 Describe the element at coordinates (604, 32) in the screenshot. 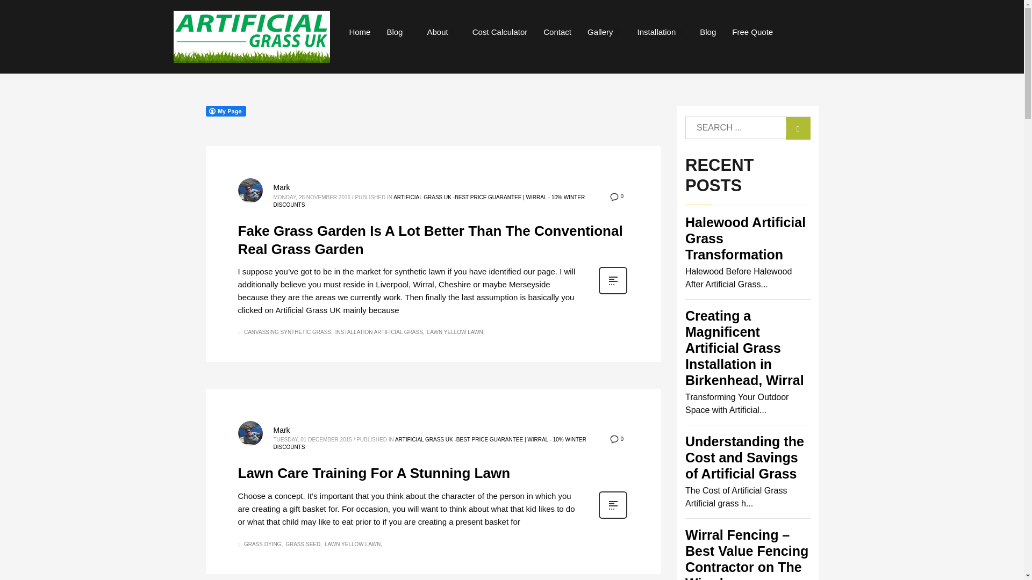

I see `Gallery` at that location.